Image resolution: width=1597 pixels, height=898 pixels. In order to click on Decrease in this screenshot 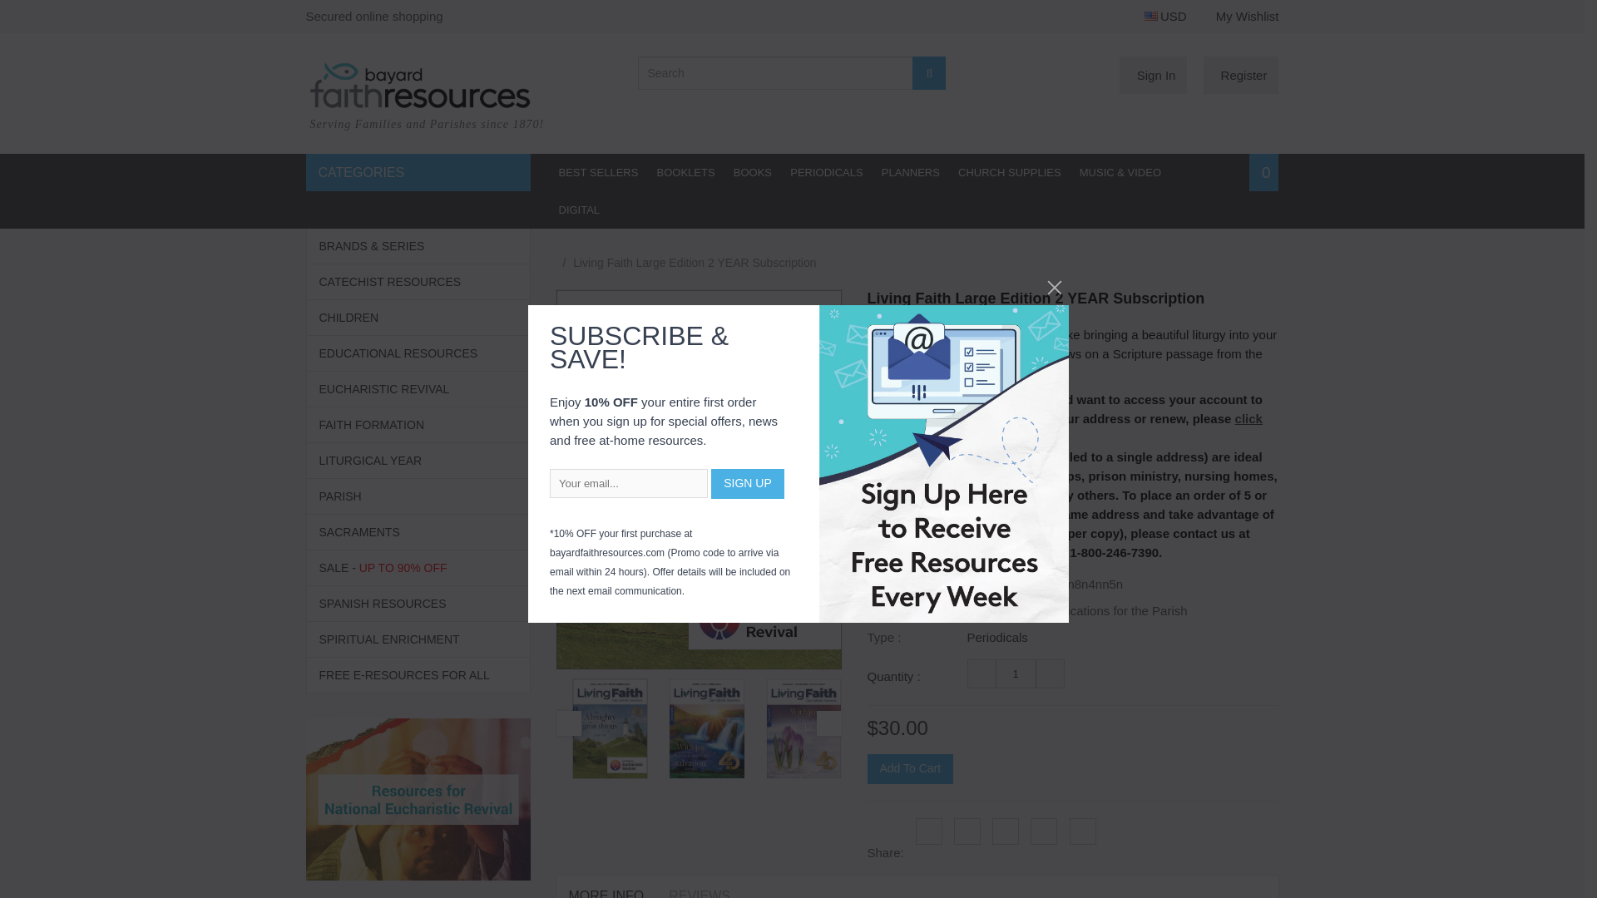, I will do `click(980, 673)`.